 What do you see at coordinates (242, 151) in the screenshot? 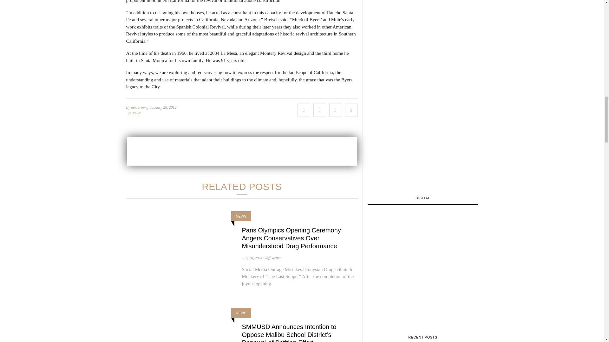
I see `3rd party ad content` at bounding box center [242, 151].